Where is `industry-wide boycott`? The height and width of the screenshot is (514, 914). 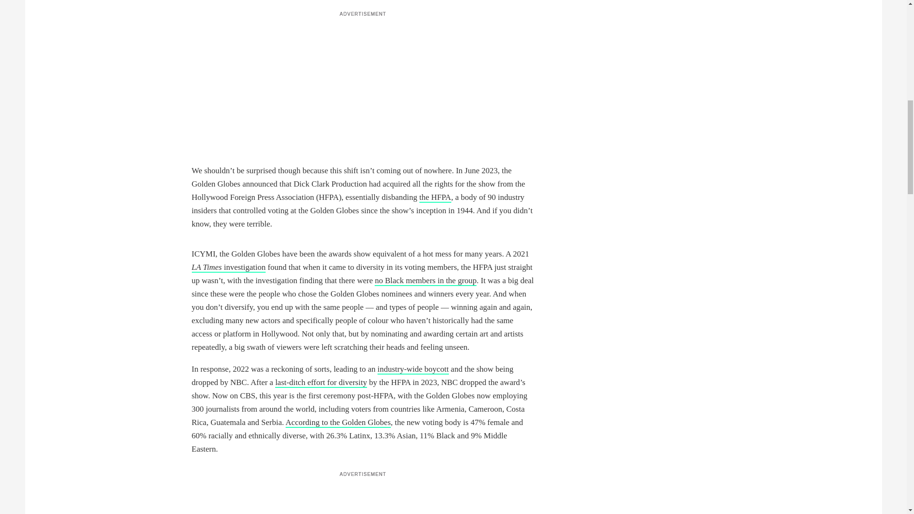 industry-wide boycott is located at coordinates (413, 369).